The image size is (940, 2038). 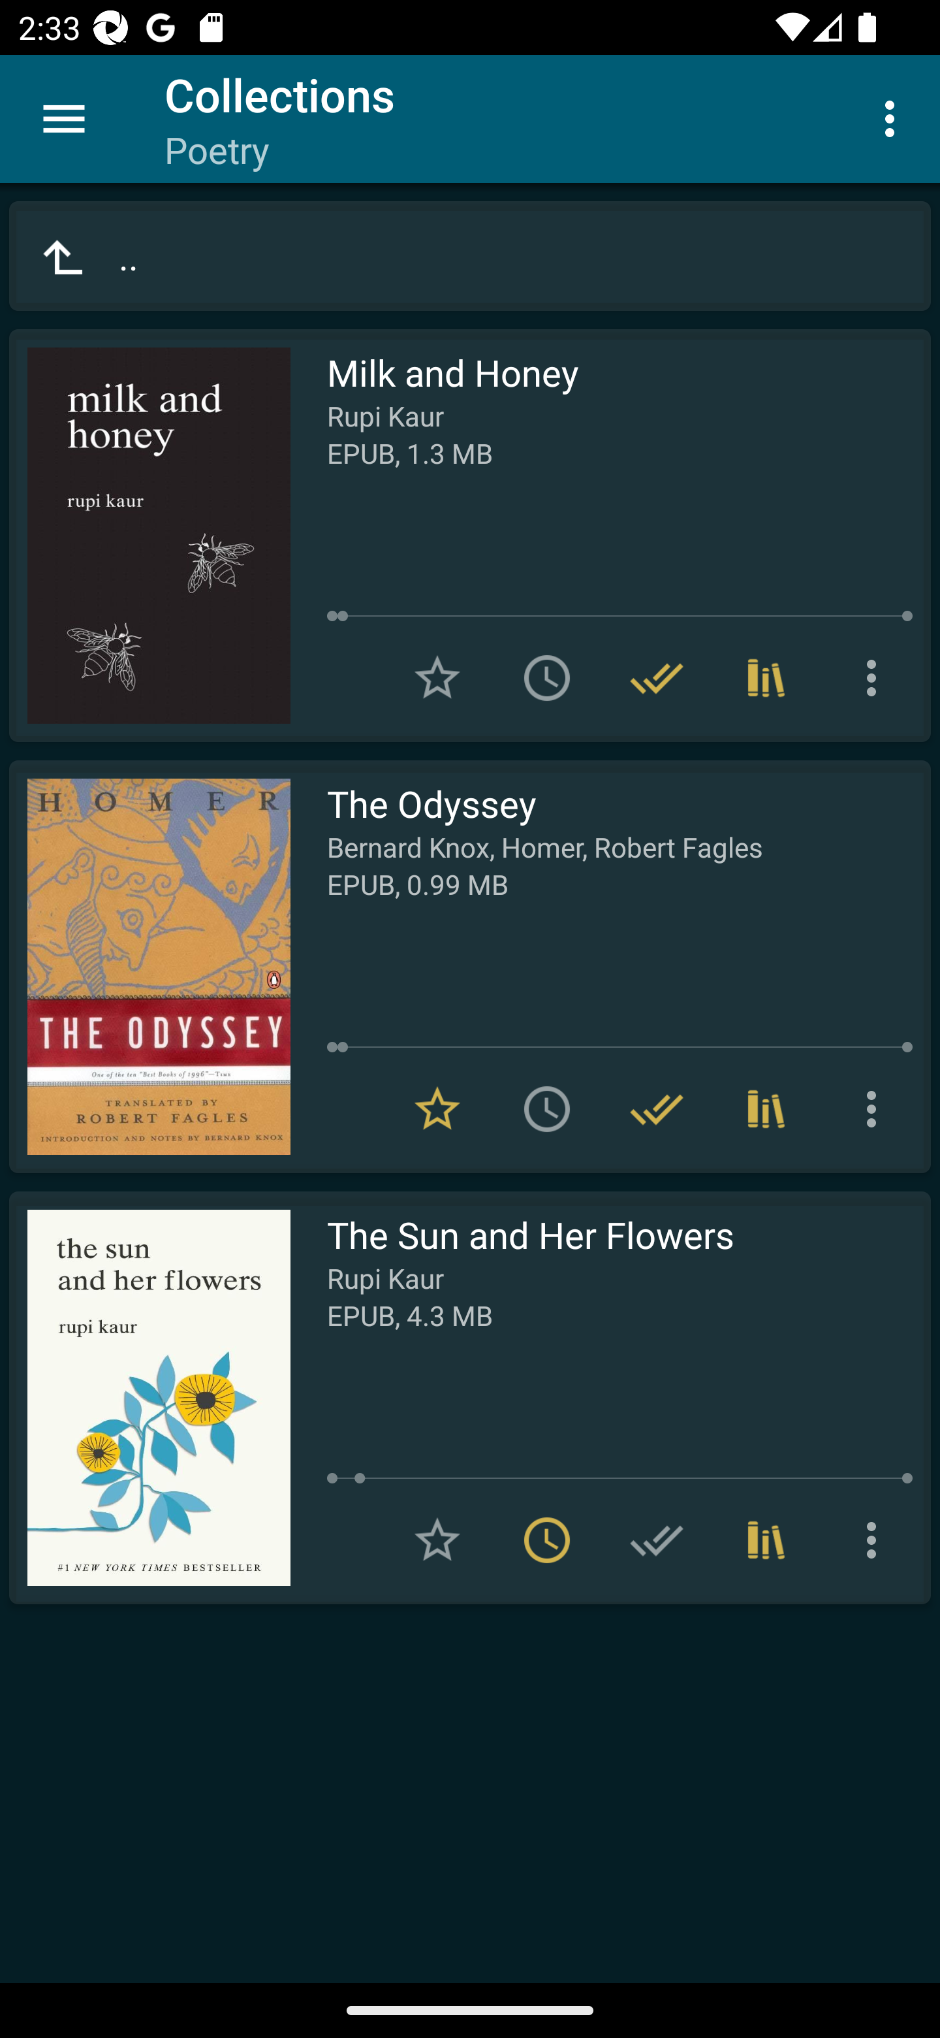 I want to click on Collections (3), so click(x=766, y=1108).